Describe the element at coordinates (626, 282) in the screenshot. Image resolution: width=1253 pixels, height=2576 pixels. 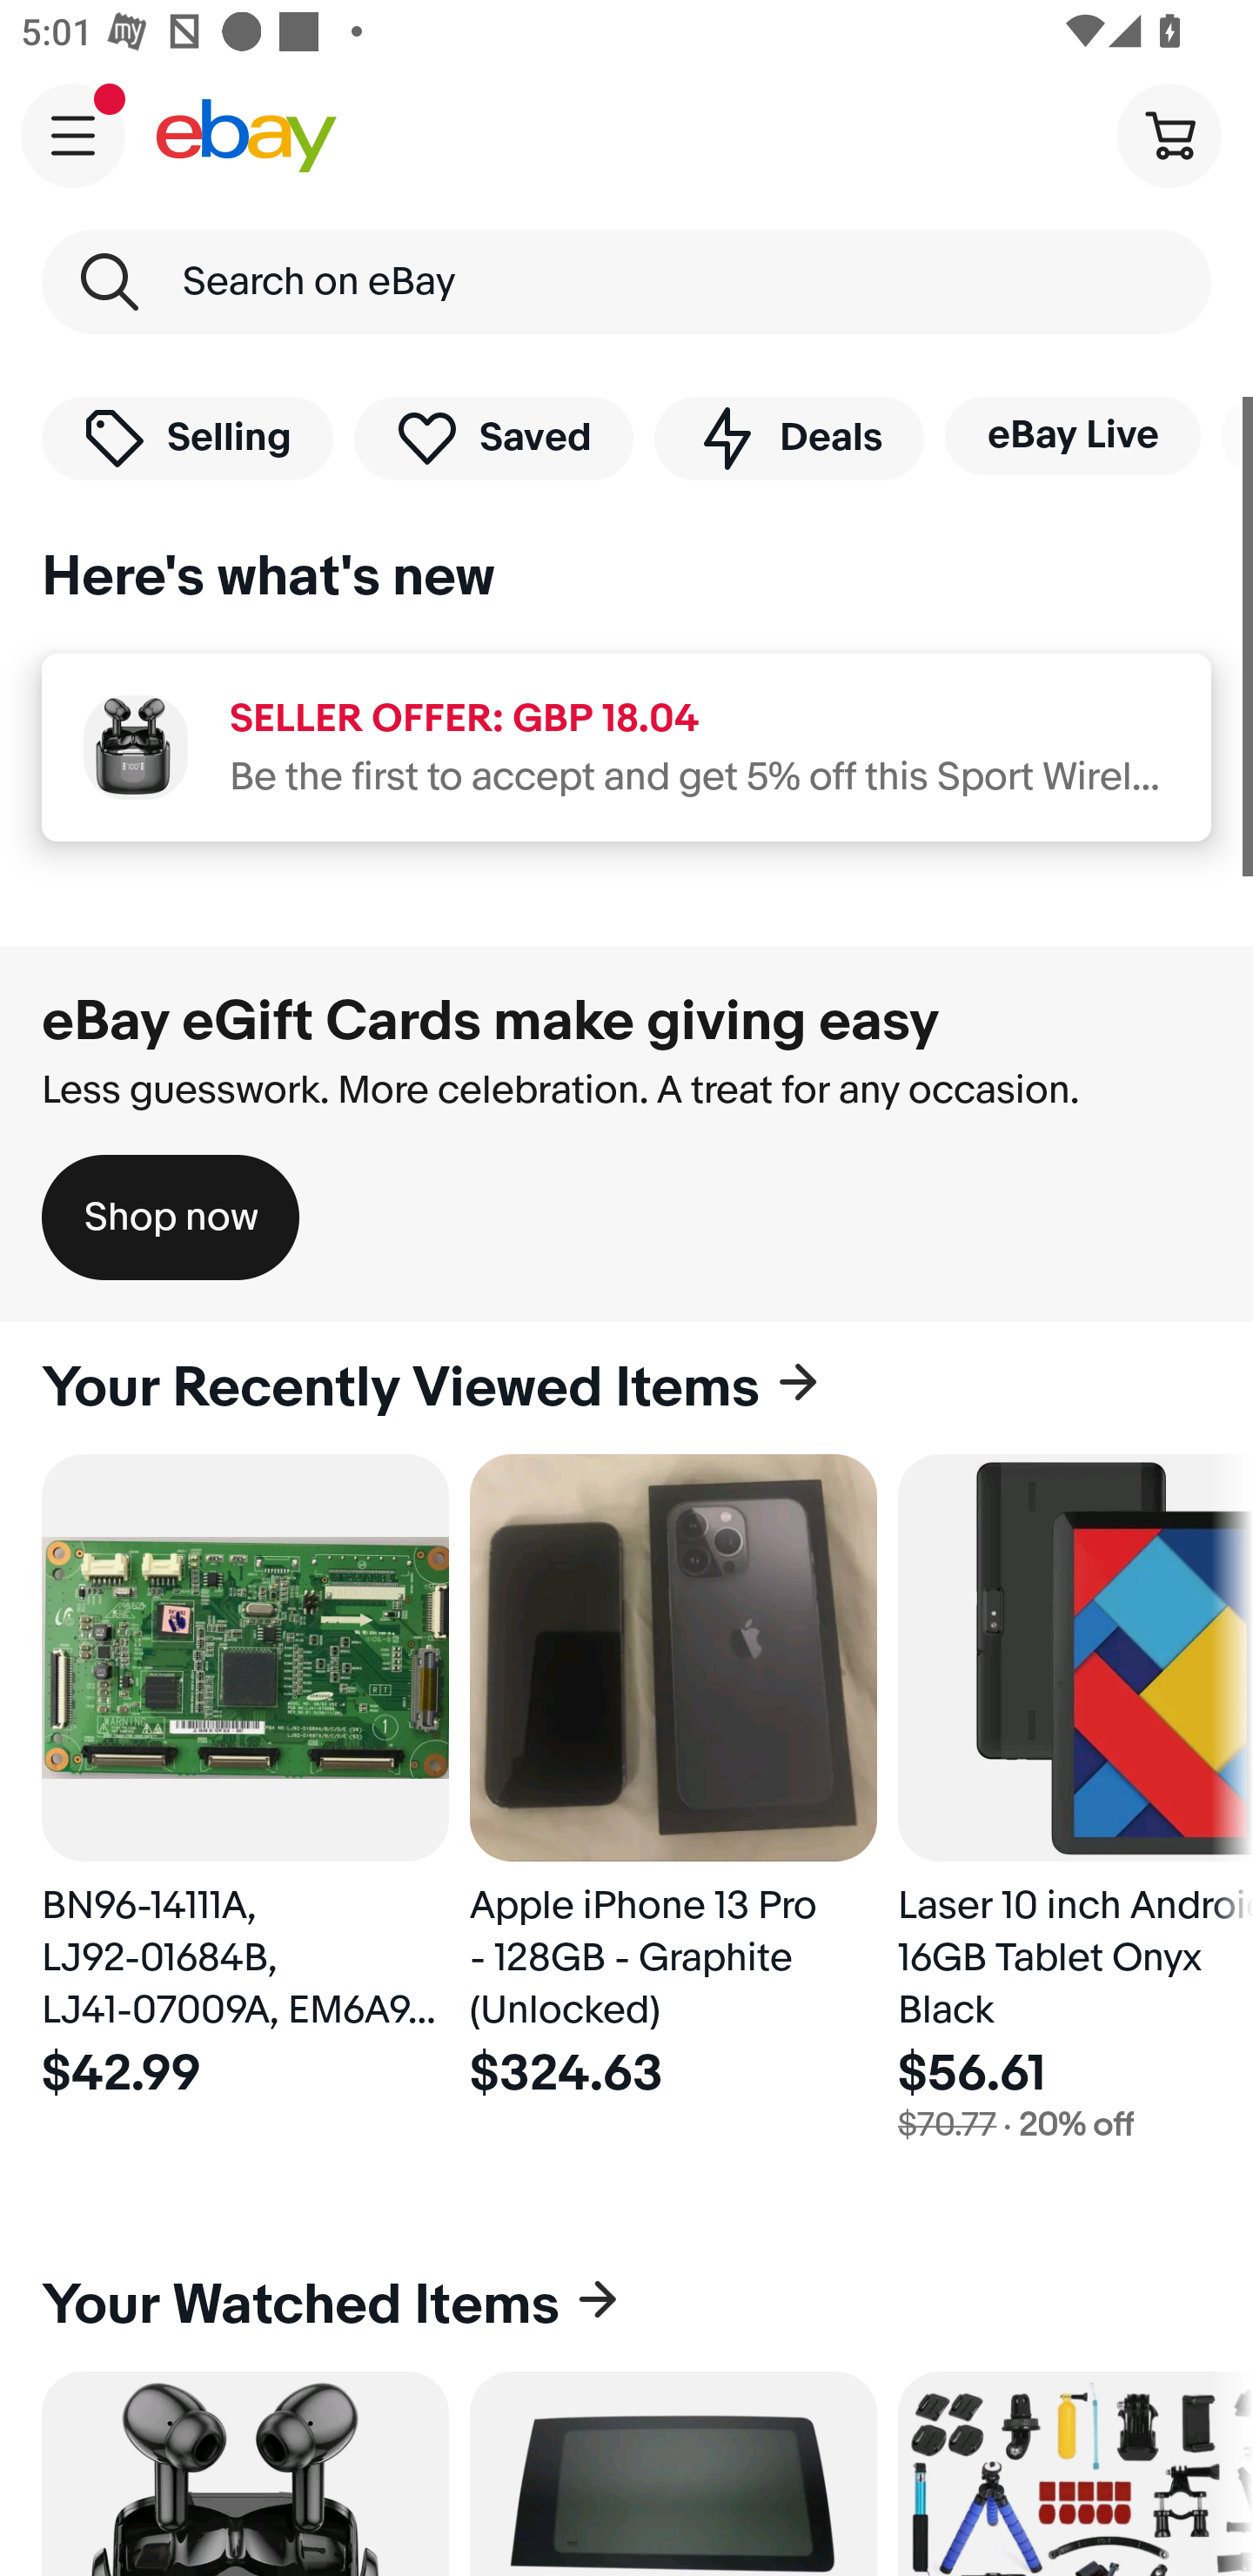
I see `Search on eBay Search Keyword Search on eBay` at that location.